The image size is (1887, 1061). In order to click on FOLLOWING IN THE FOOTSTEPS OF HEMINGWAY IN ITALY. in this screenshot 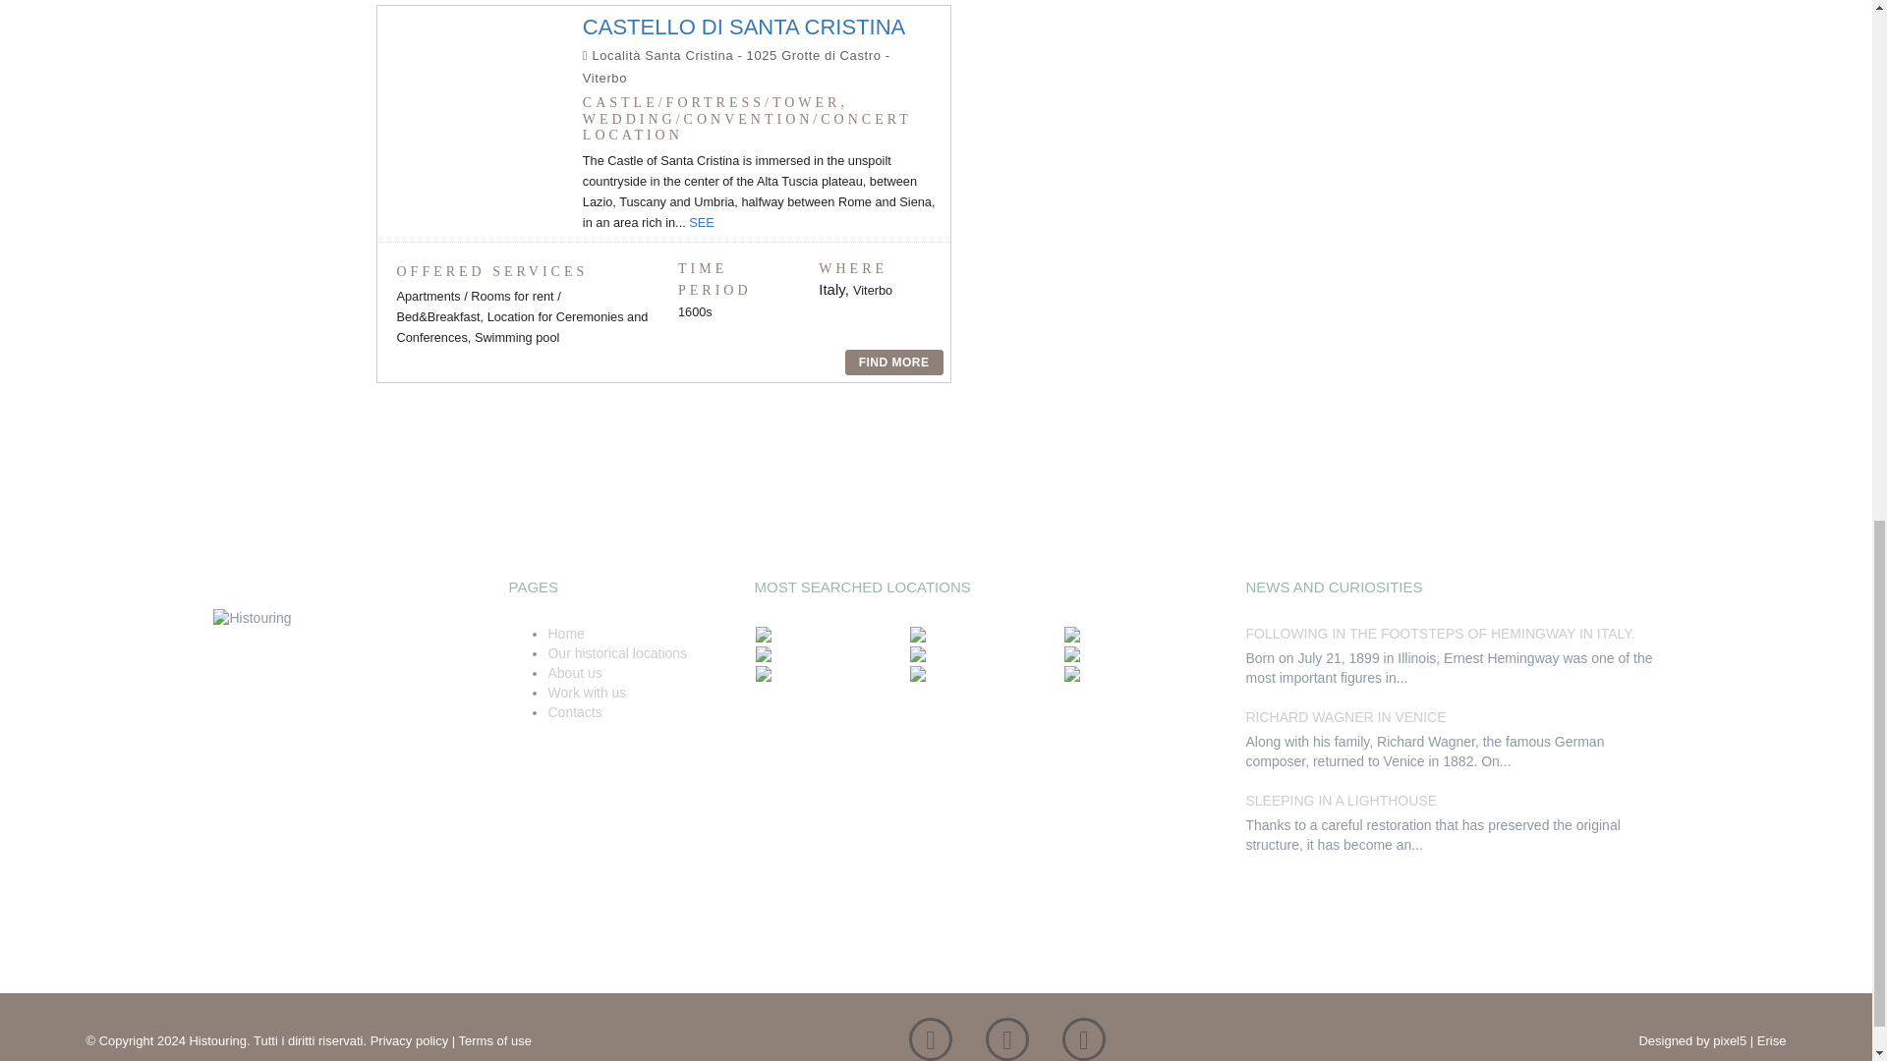, I will do `click(1439, 634)`.